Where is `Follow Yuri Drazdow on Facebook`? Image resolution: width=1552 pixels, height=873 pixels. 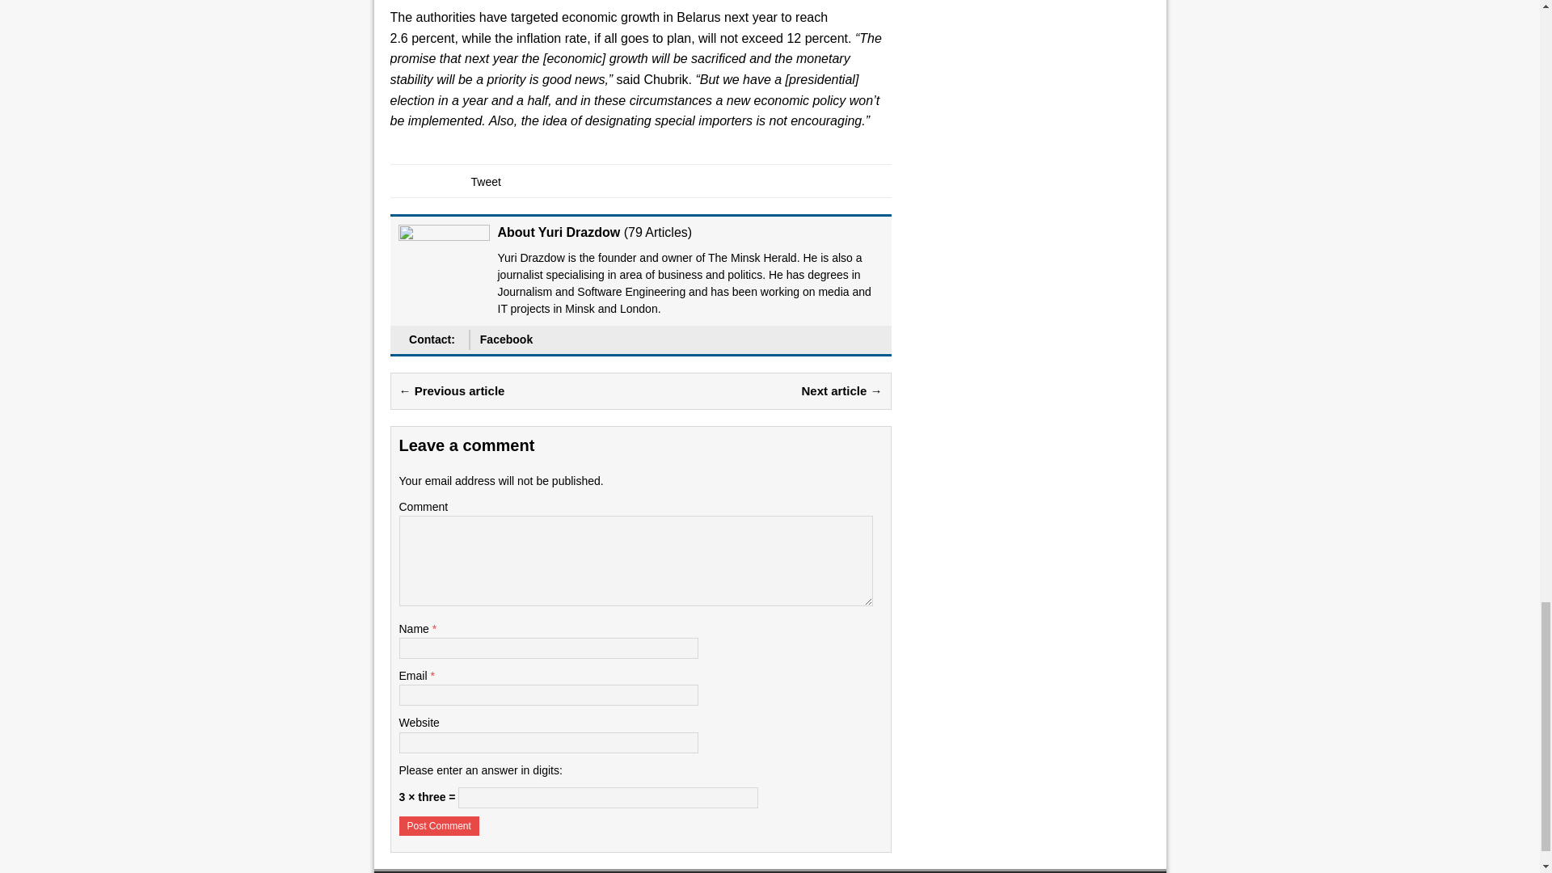
Follow Yuri Drazdow on Facebook is located at coordinates (506, 339).